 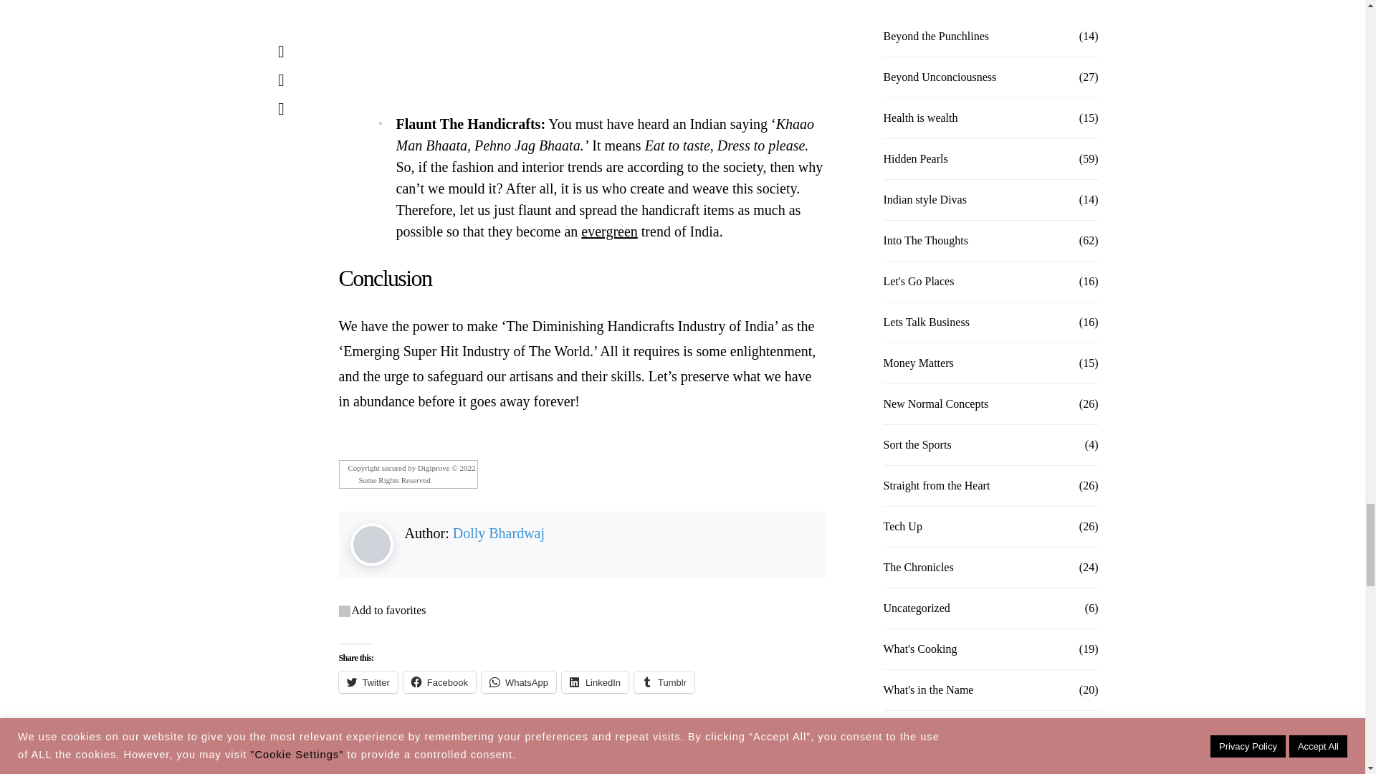 What do you see at coordinates (595, 682) in the screenshot?
I see `Click to share on LinkedIn` at bounding box center [595, 682].